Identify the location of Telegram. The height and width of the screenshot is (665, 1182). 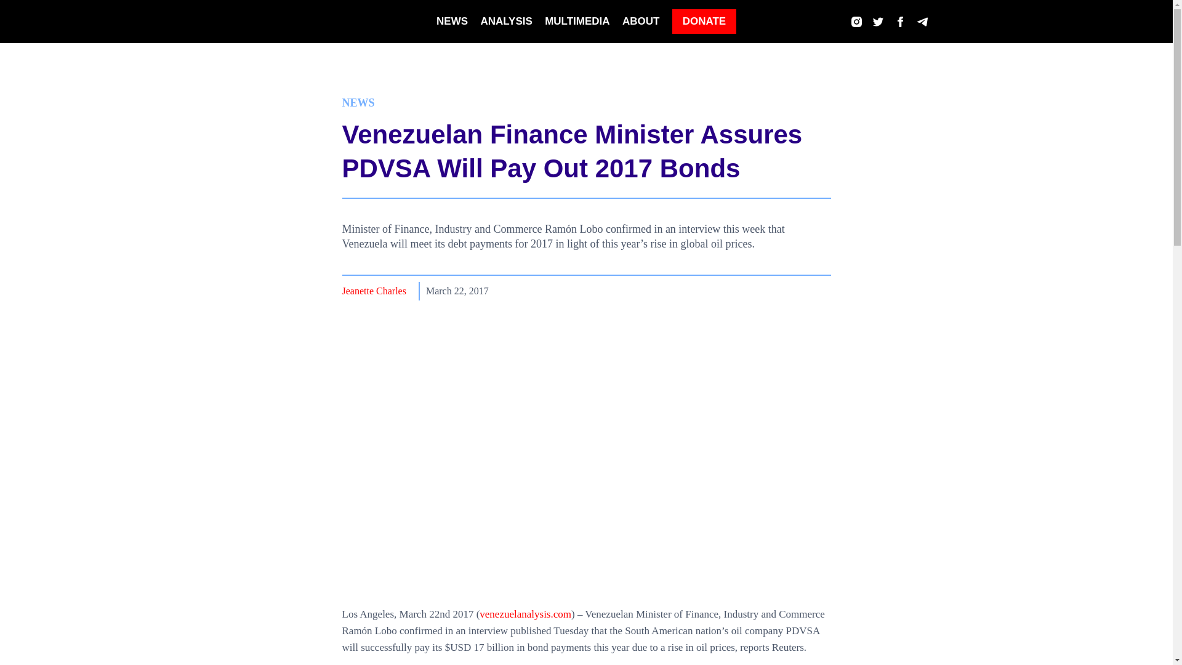
(820, 289).